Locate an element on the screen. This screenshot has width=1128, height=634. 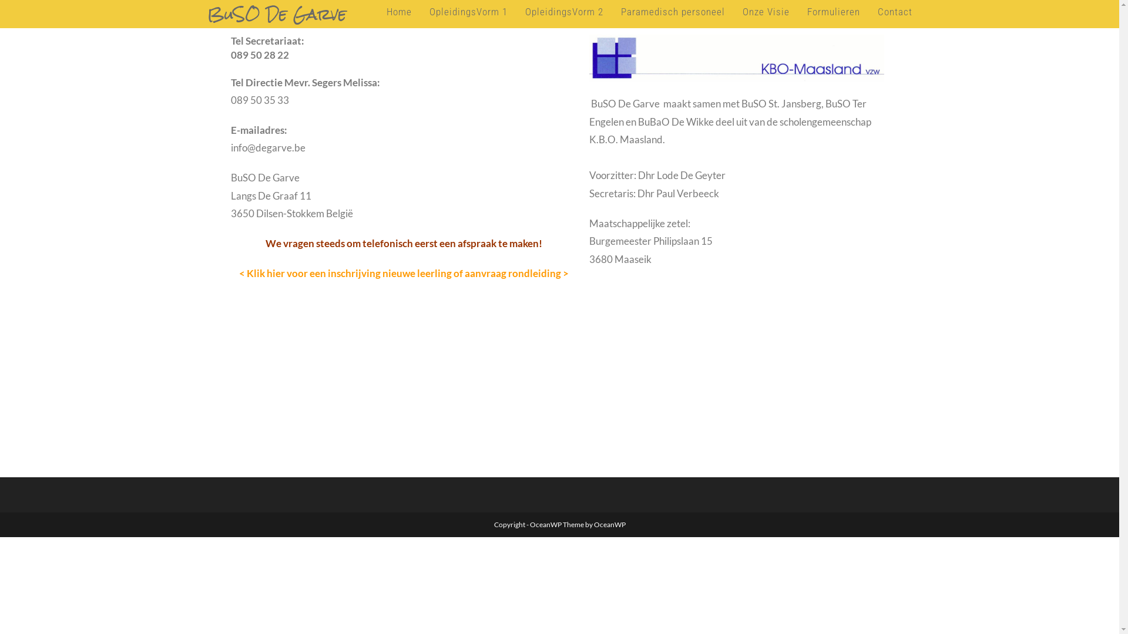
OpleidingsVorm 1 is located at coordinates (469, 12).